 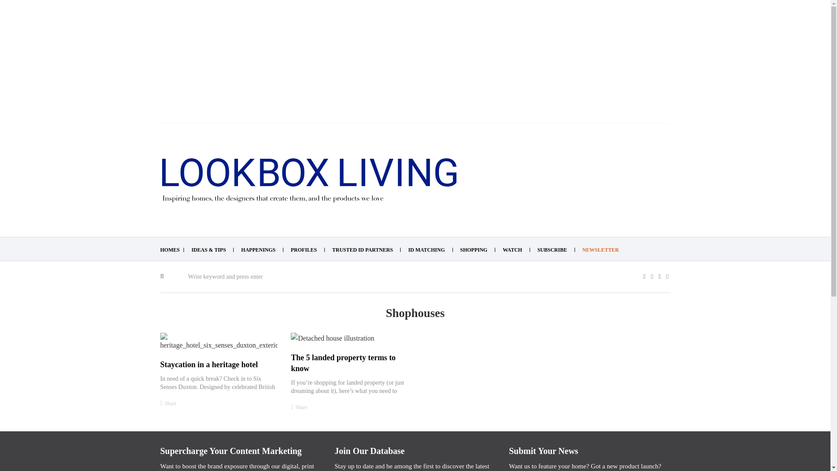 I want to click on TRUSTED ID PARTNERS, so click(x=362, y=249).